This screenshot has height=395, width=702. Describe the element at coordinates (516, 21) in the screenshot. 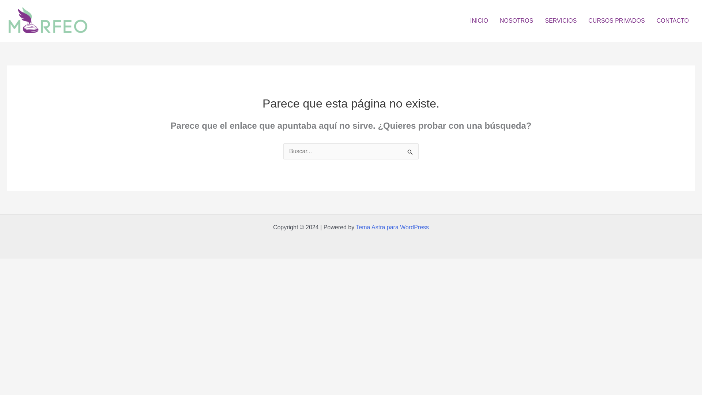

I see `NOSOTROS` at that location.